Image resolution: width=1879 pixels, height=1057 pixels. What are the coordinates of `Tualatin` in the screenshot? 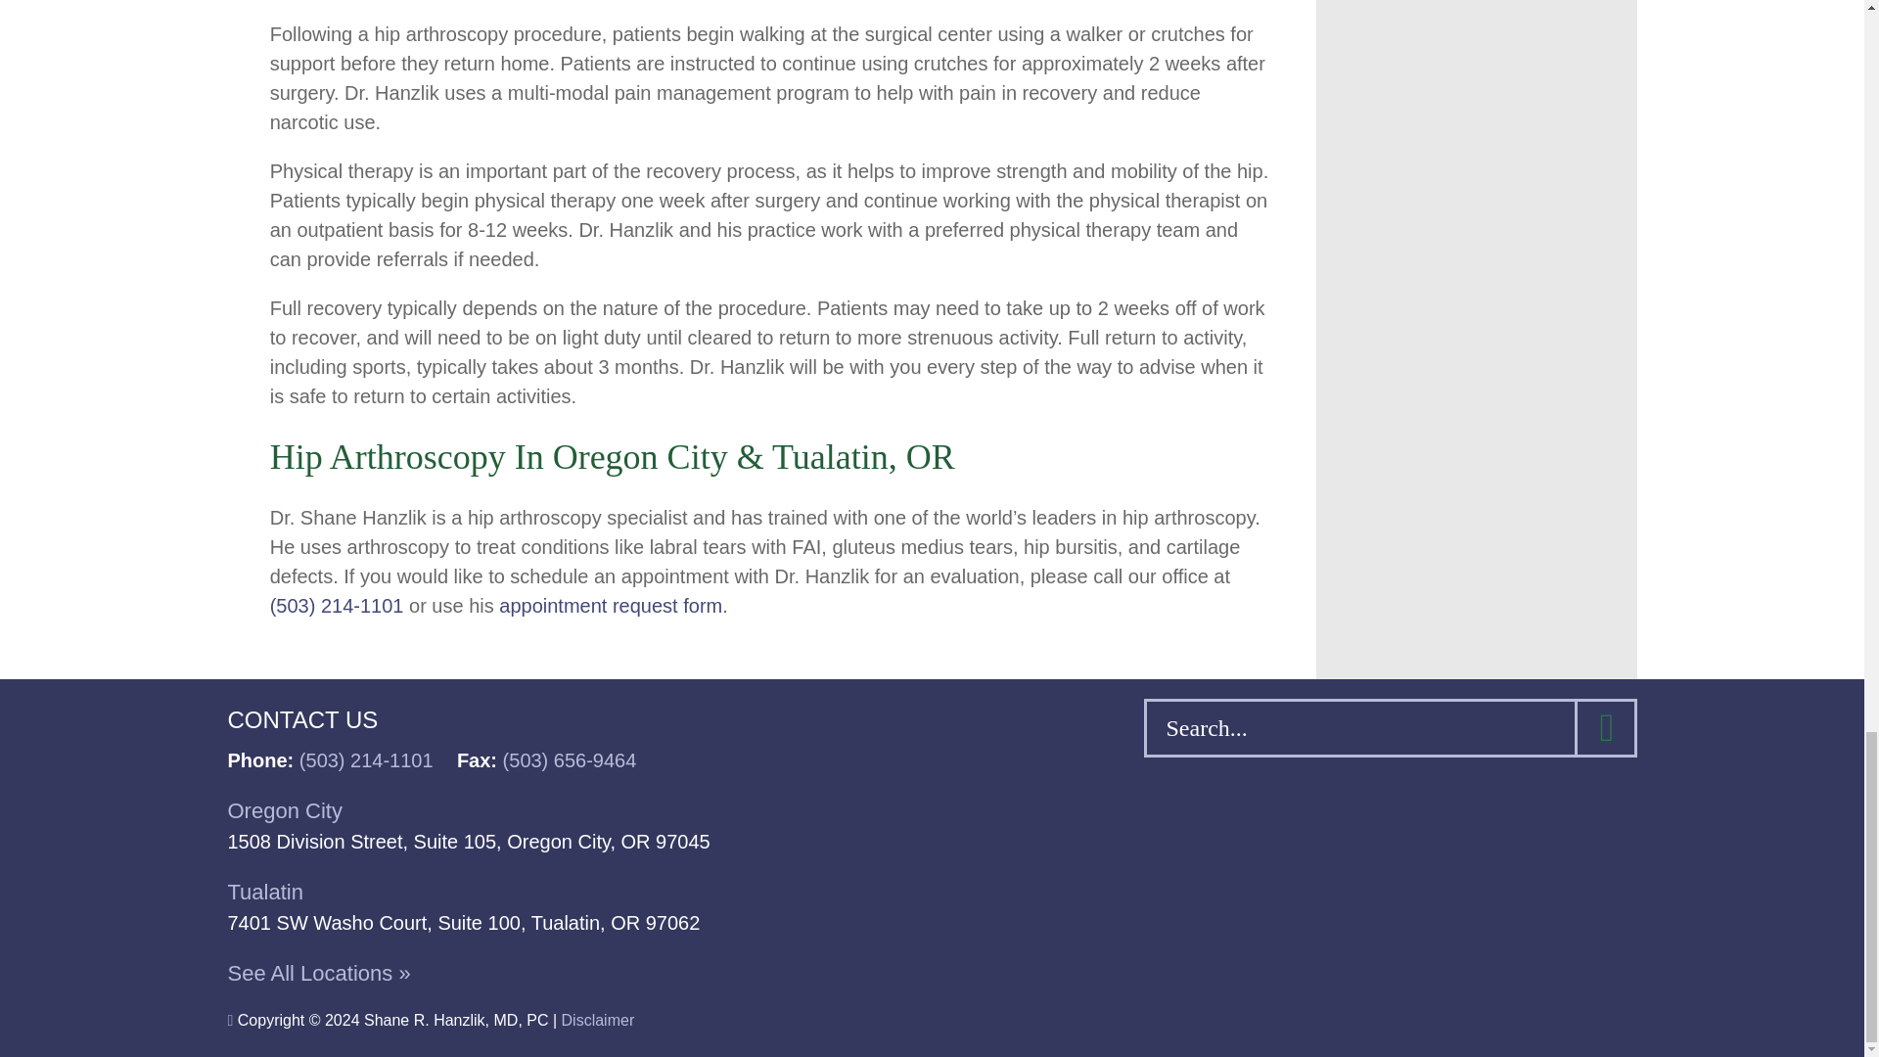 It's located at (264, 892).